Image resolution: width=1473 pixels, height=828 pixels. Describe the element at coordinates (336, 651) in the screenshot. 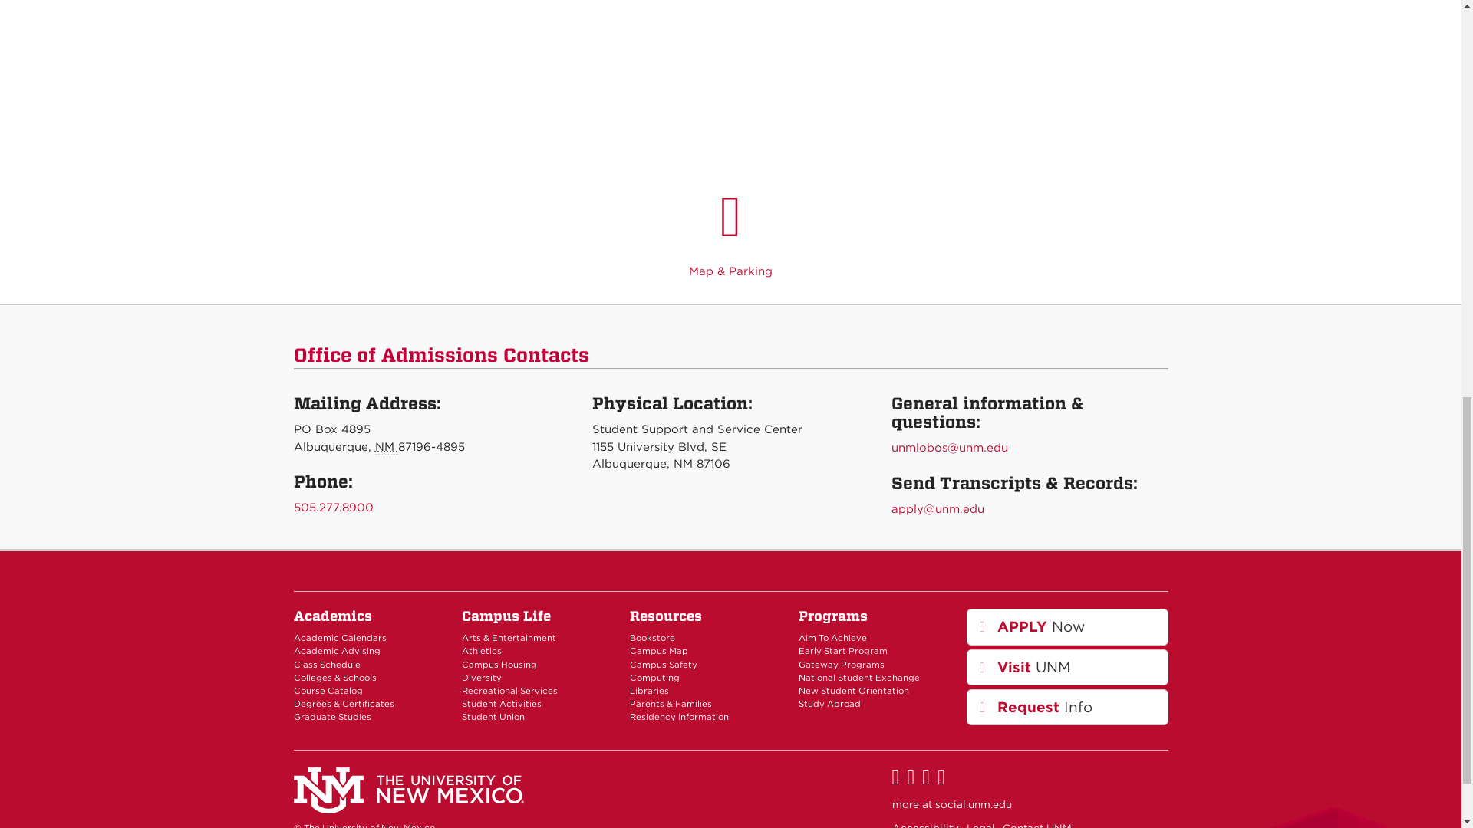

I see `Academic Advising` at that location.